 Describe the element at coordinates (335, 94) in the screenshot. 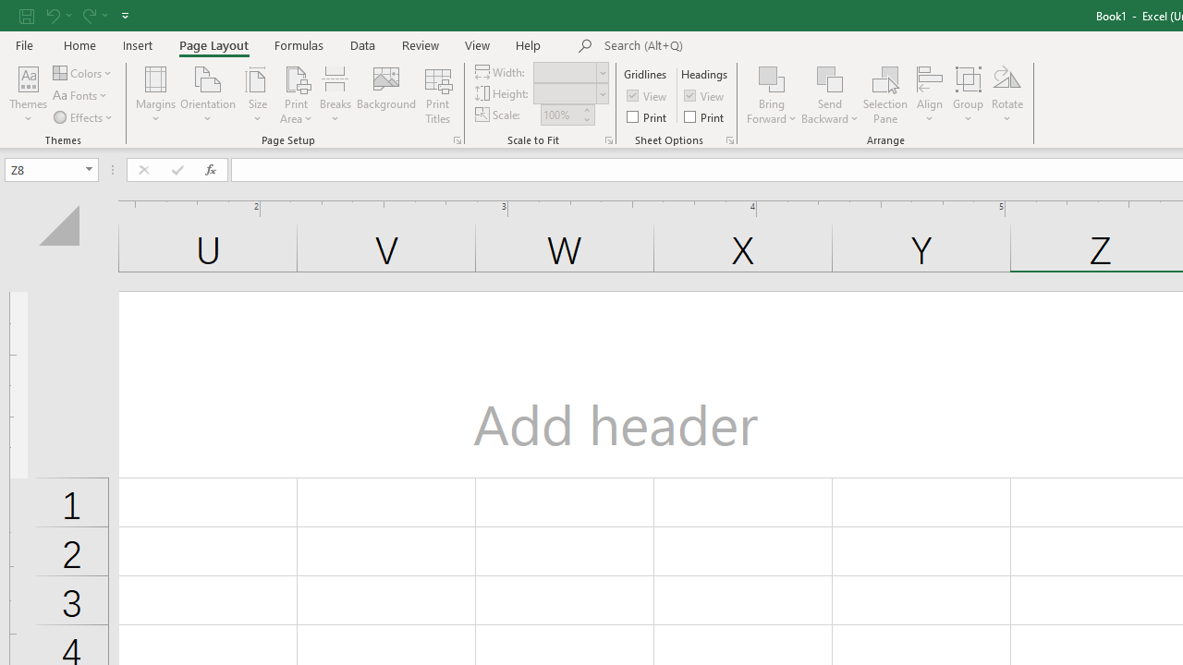

I see `Breaks` at that location.